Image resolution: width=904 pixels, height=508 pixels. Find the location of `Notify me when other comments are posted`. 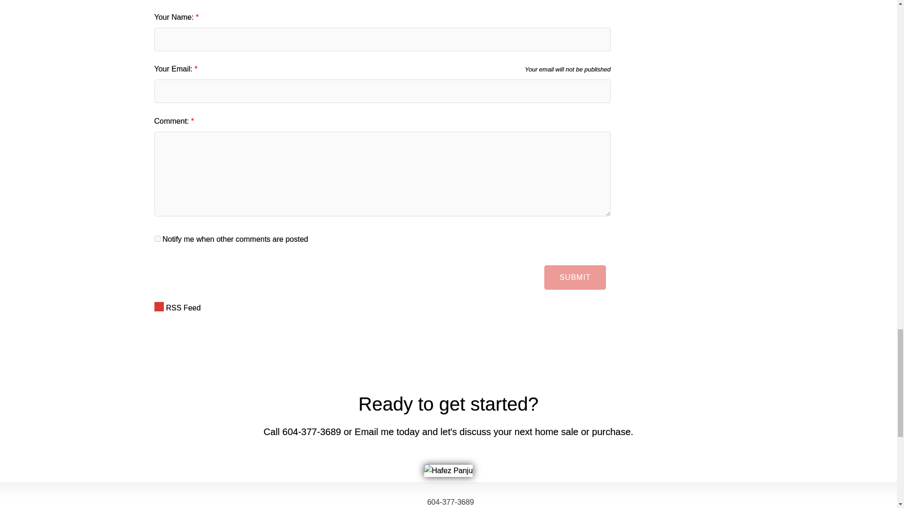

Notify me when other comments are posted is located at coordinates (157, 239).